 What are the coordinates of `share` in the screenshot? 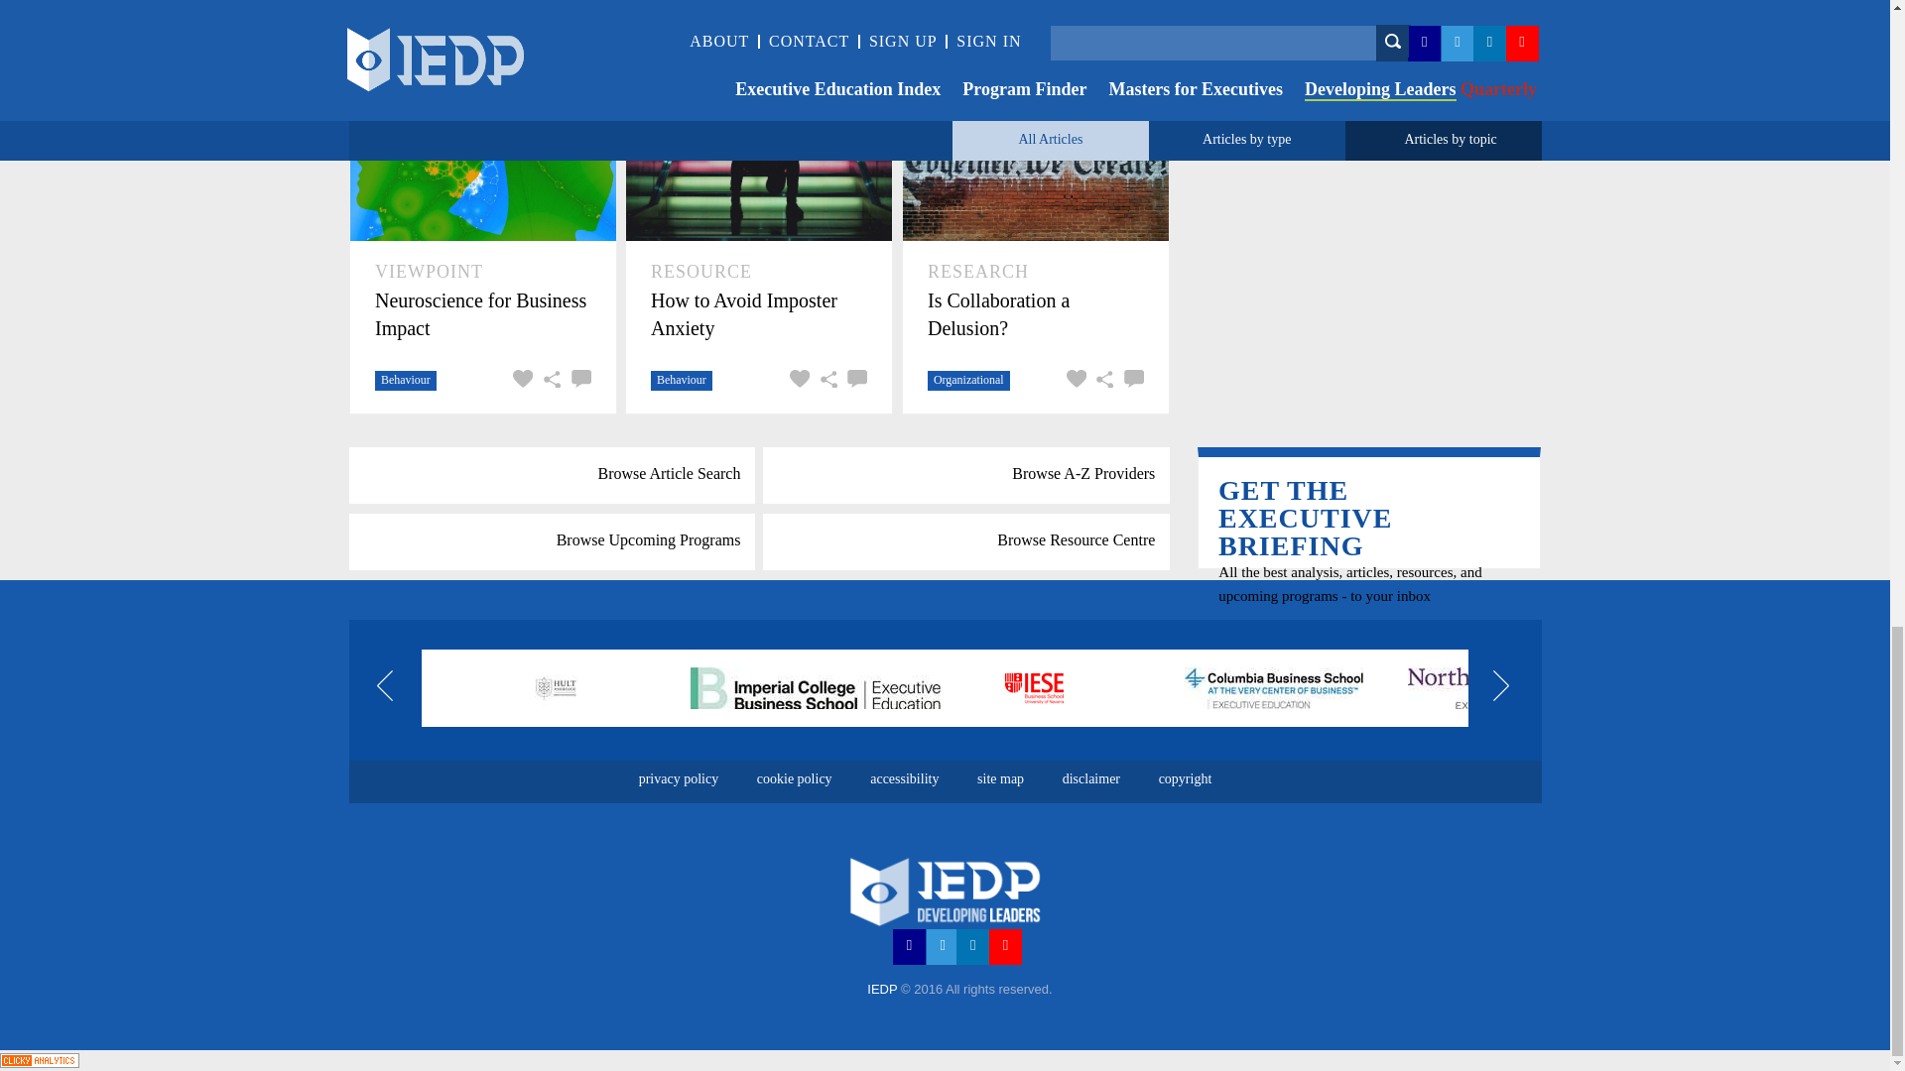 It's located at (550, 381).